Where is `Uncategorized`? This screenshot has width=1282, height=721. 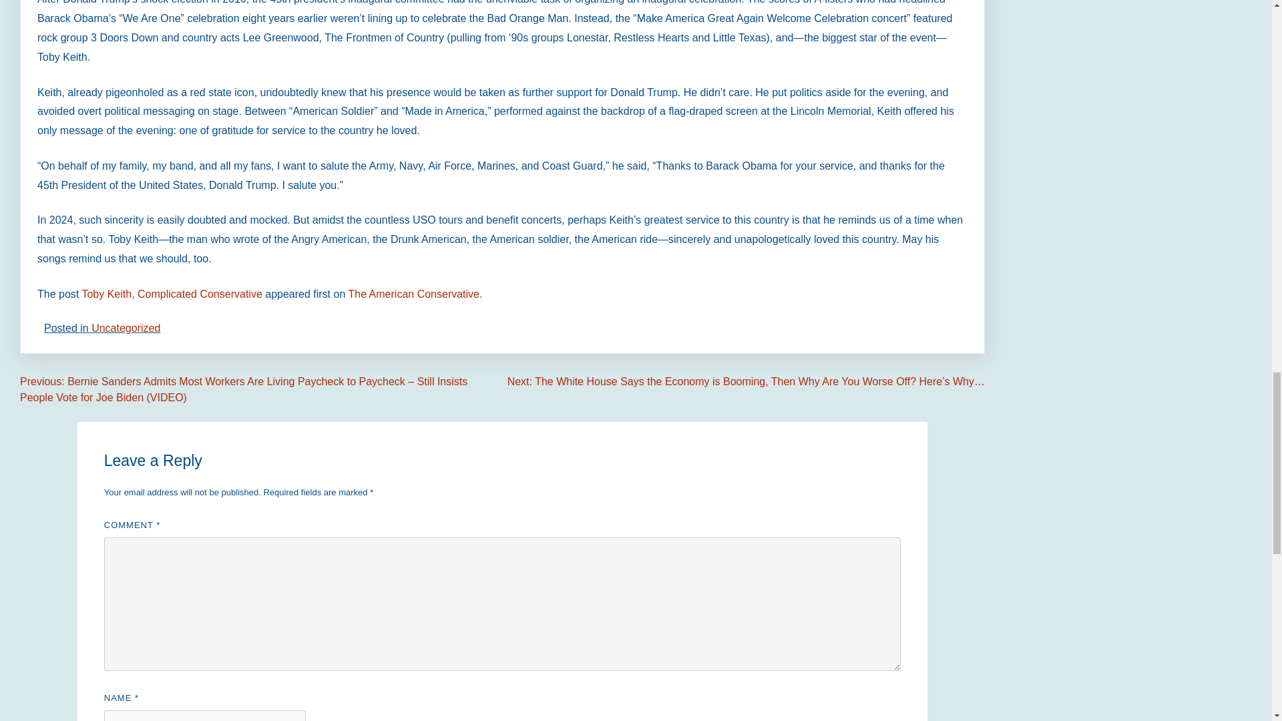 Uncategorized is located at coordinates (126, 328).